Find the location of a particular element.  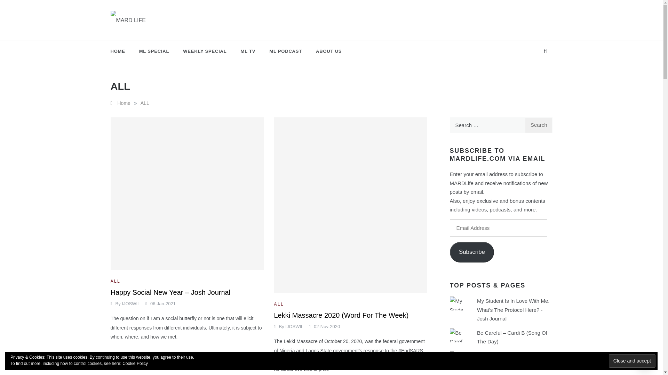

Search is located at coordinates (539, 125).